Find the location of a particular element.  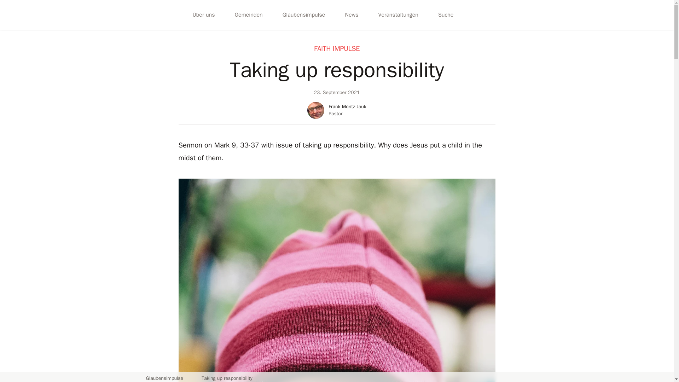

Suche is located at coordinates (446, 15).